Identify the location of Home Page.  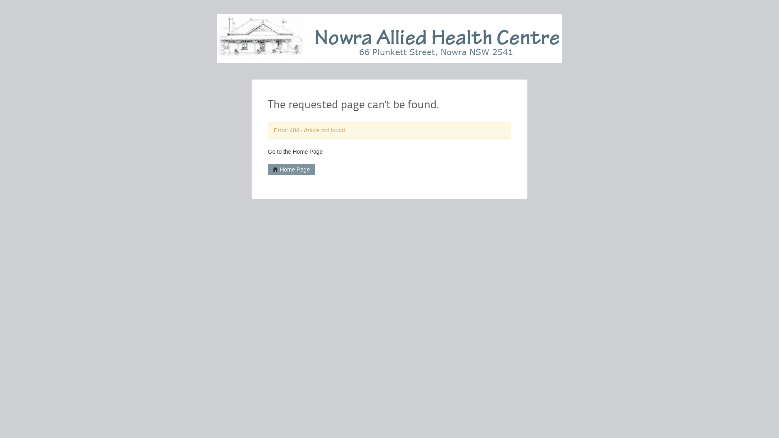
(291, 170).